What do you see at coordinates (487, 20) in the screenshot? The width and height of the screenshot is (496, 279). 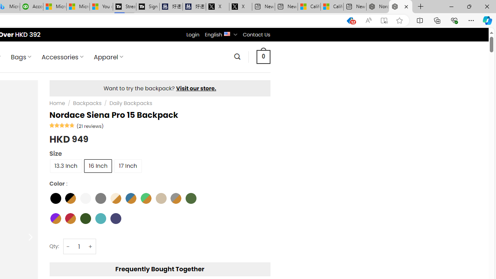 I see `Copilot (Ctrl+Shift+.)` at bounding box center [487, 20].